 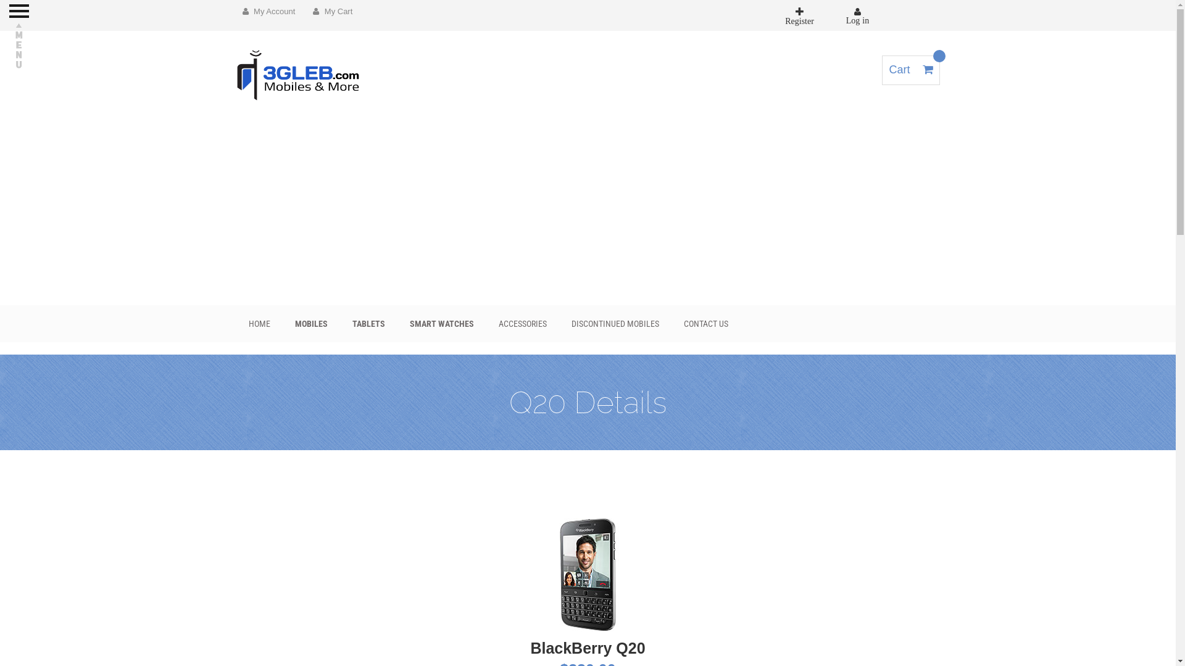 What do you see at coordinates (800, 15) in the screenshot?
I see `Register` at bounding box center [800, 15].